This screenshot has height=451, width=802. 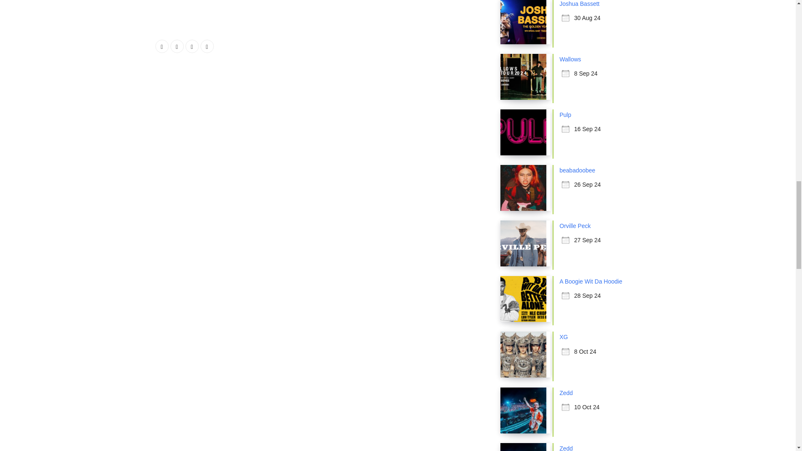 What do you see at coordinates (177, 46) in the screenshot?
I see `Twitter` at bounding box center [177, 46].